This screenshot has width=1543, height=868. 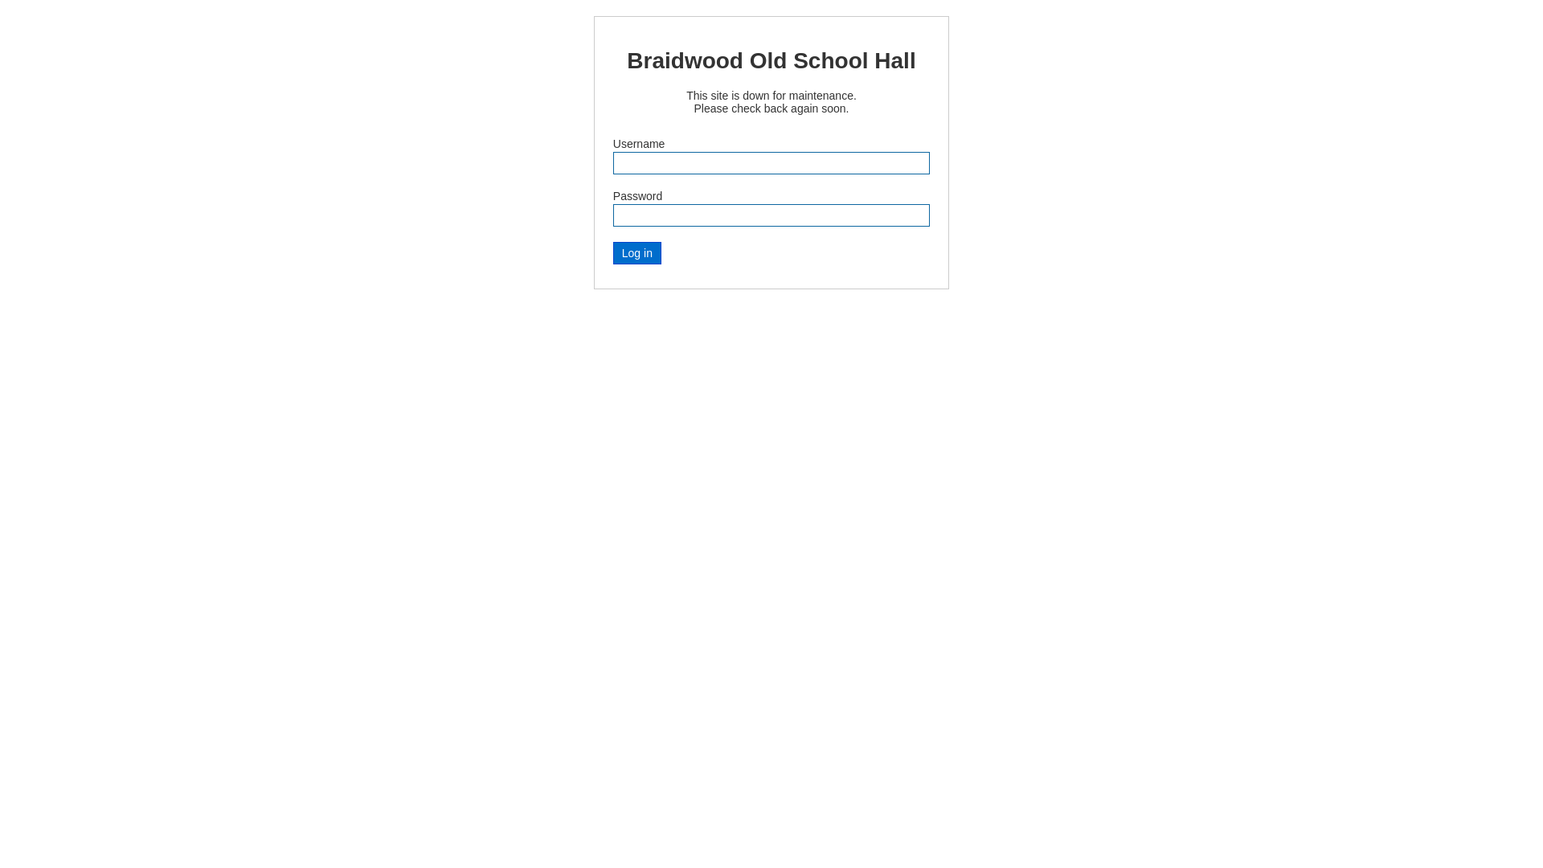 What do you see at coordinates (637, 253) in the screenshot?
I see `Log in` at bounding box center [637, 253].